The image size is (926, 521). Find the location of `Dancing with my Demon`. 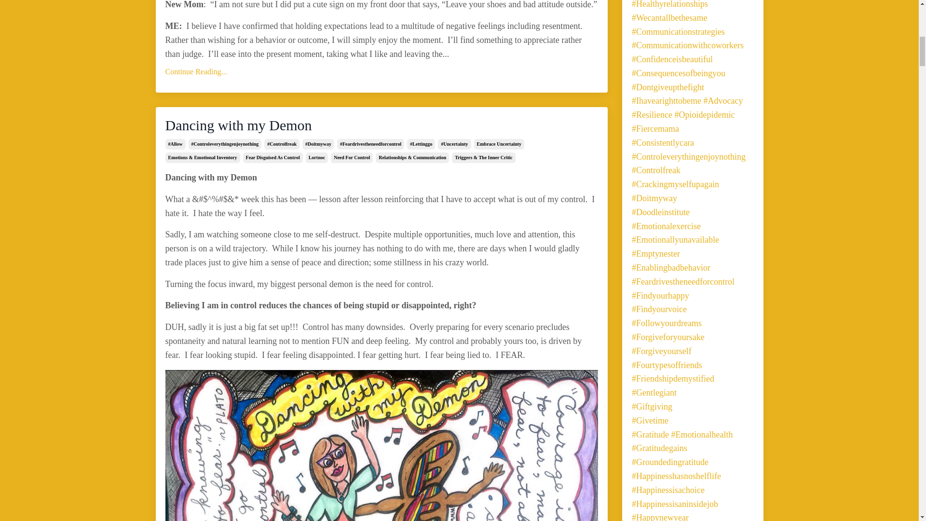

Dancing with my Demon is located at coordinates (381, 125).